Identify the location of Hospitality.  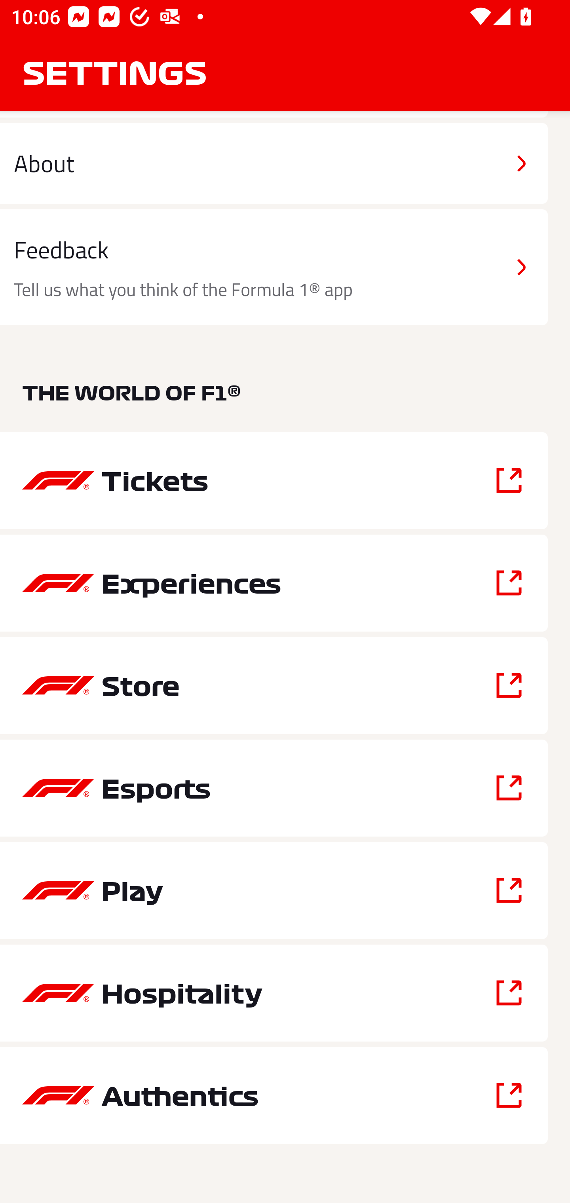
(274, 993).